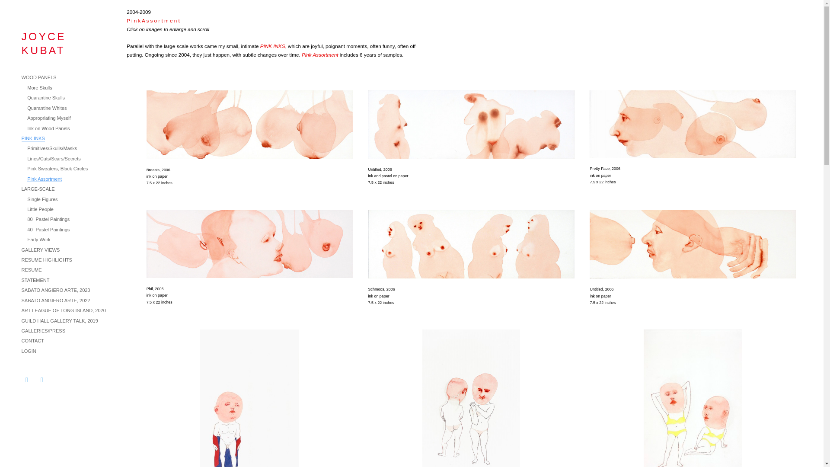 The width and height of the screenshot is (830, 467). What do you see at coordinates (47, 259) in the screenshot?
I see `RESUME HIGHLIGHTS` at bounding box center [47, 259].